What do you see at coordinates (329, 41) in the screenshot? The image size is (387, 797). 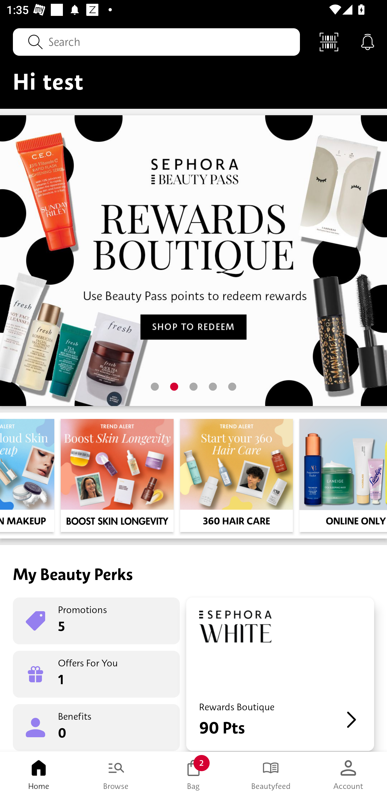 I see `Scan Code` at bounding box center [329, 41].